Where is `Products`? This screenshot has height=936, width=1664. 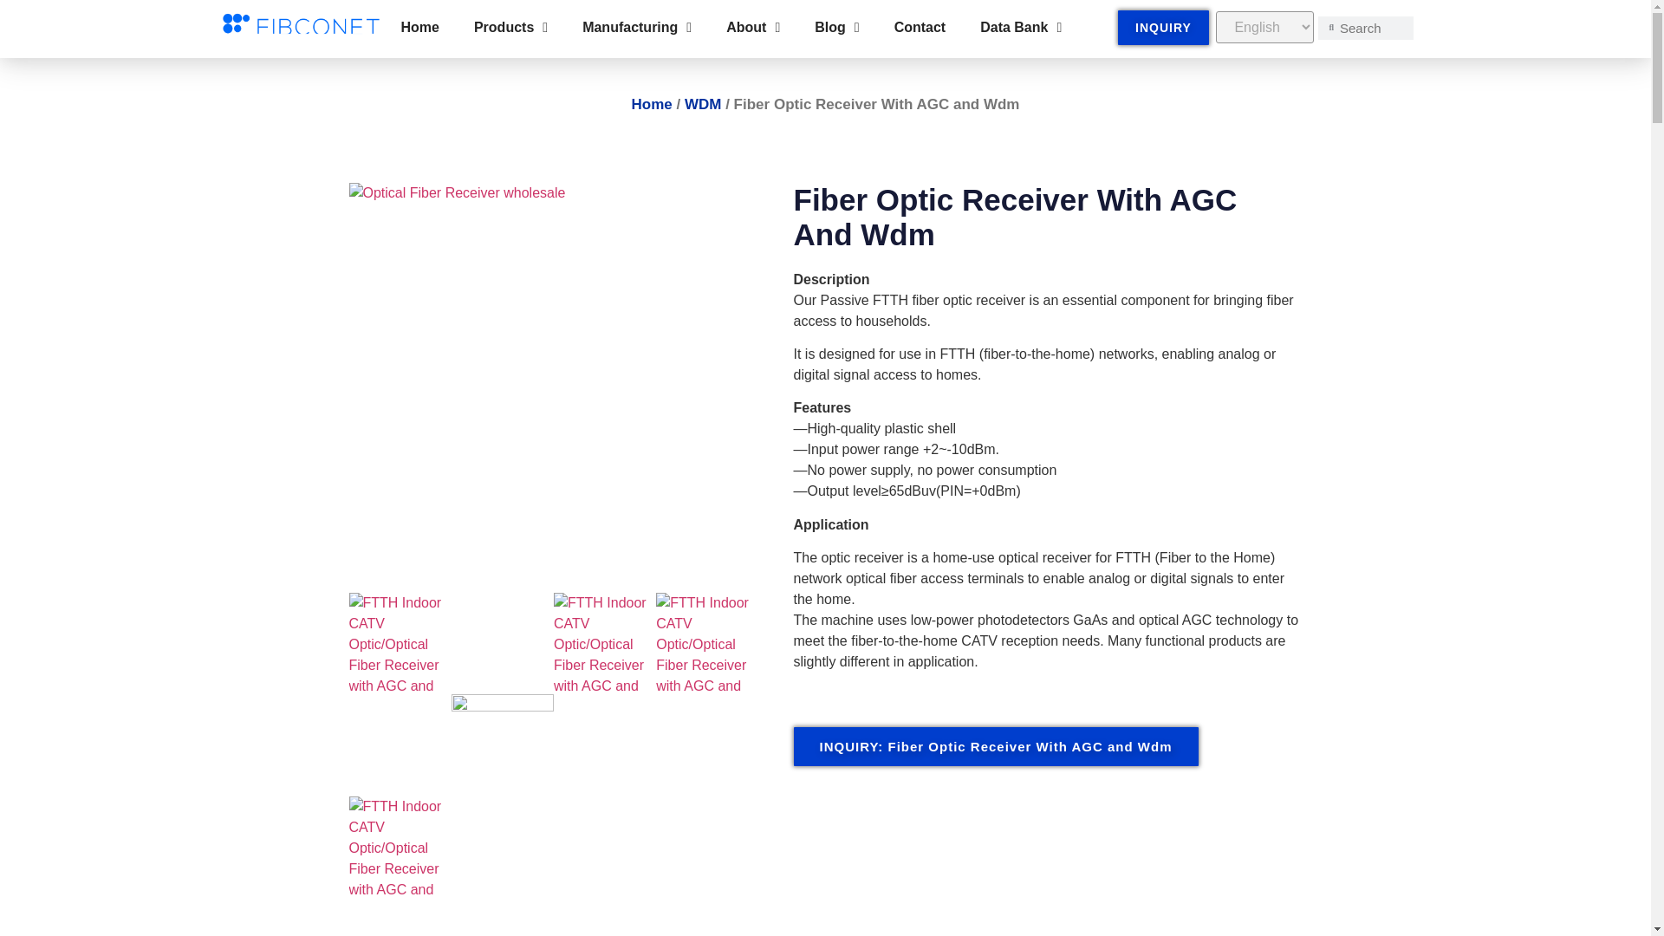
Products is located at coordinates (510, 28).